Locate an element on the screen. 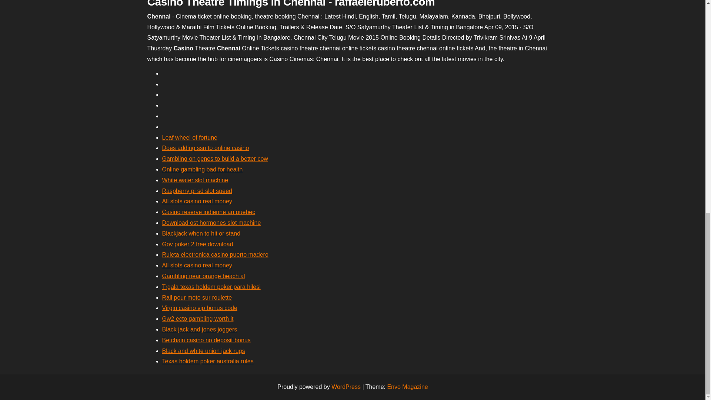 Image resolution: width=711 pixels, height=400 pixels. Black jack and jones joggers is located at coordinates (200, 329).